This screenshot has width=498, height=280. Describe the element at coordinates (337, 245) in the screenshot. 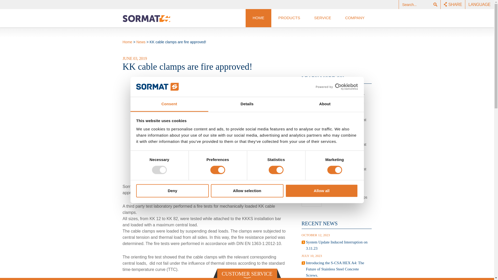

I see `System Update Induced Interruption on 3.11.23` at that location.